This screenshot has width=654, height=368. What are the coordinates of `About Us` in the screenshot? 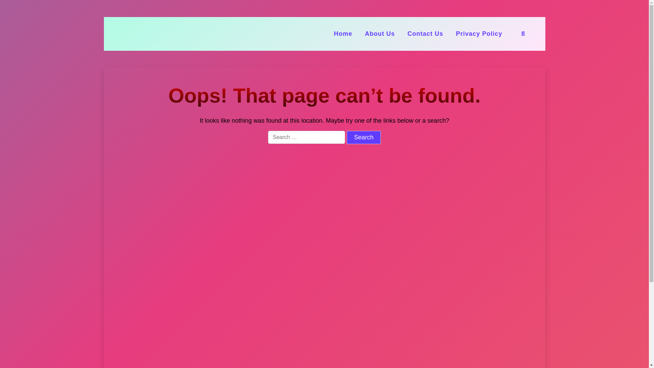 It's located at (379, 34).